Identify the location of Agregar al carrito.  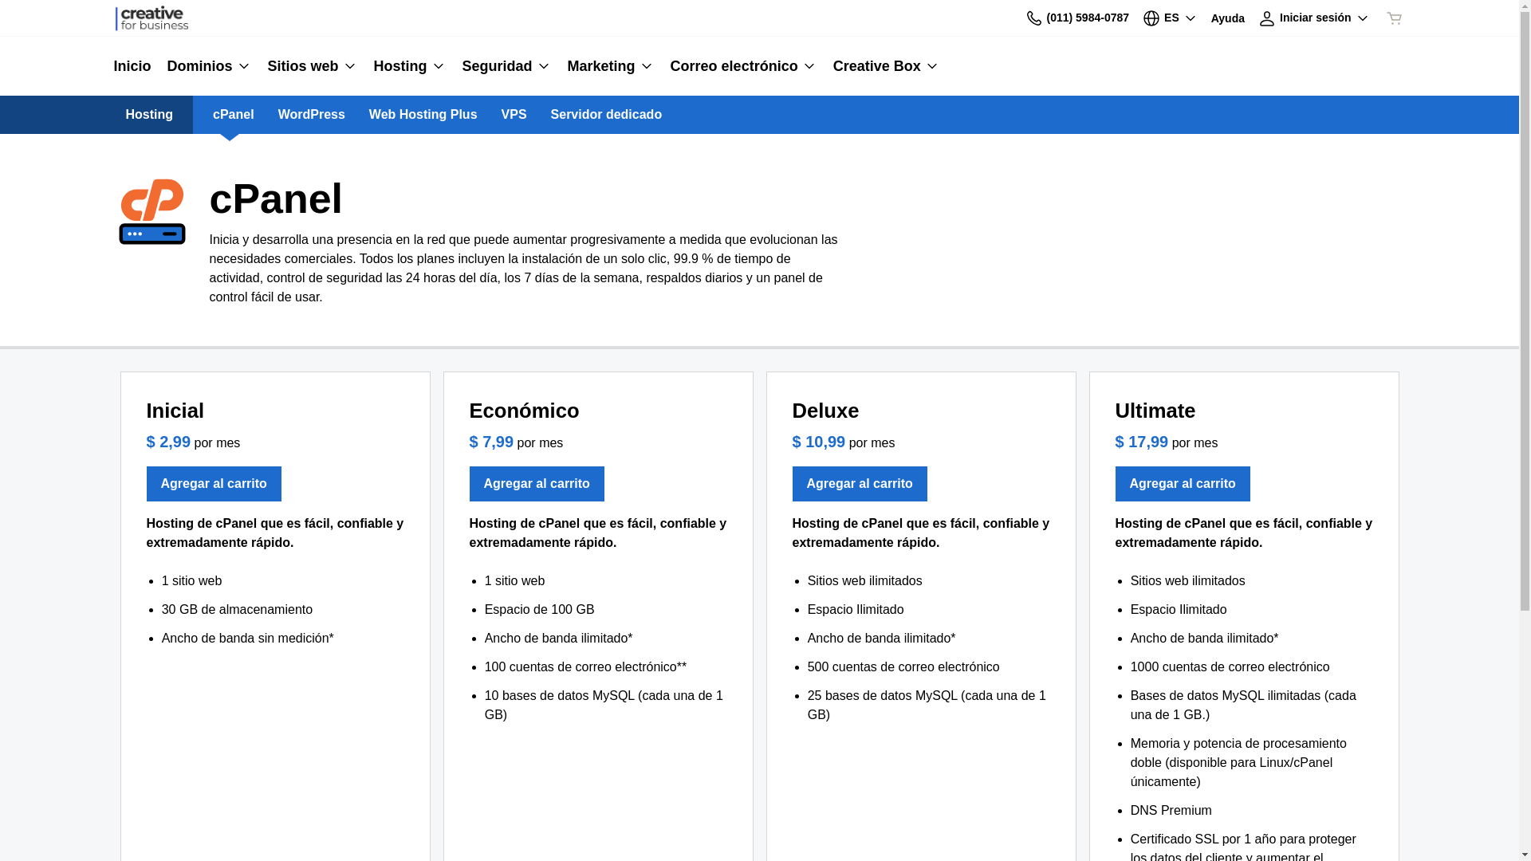
(1182, 484).